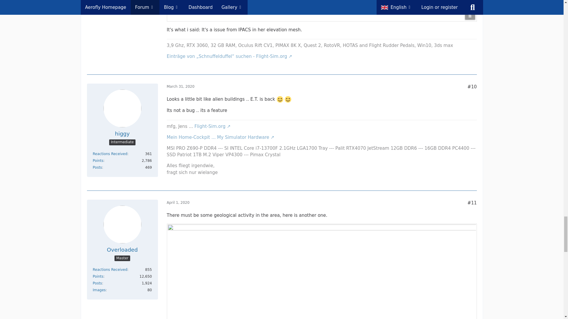 The height and width of the screenshot is (319, 568). What do you see at coordinates (288, 99) in the screenshot?
I see `smile` at bounding box center [288, 99].